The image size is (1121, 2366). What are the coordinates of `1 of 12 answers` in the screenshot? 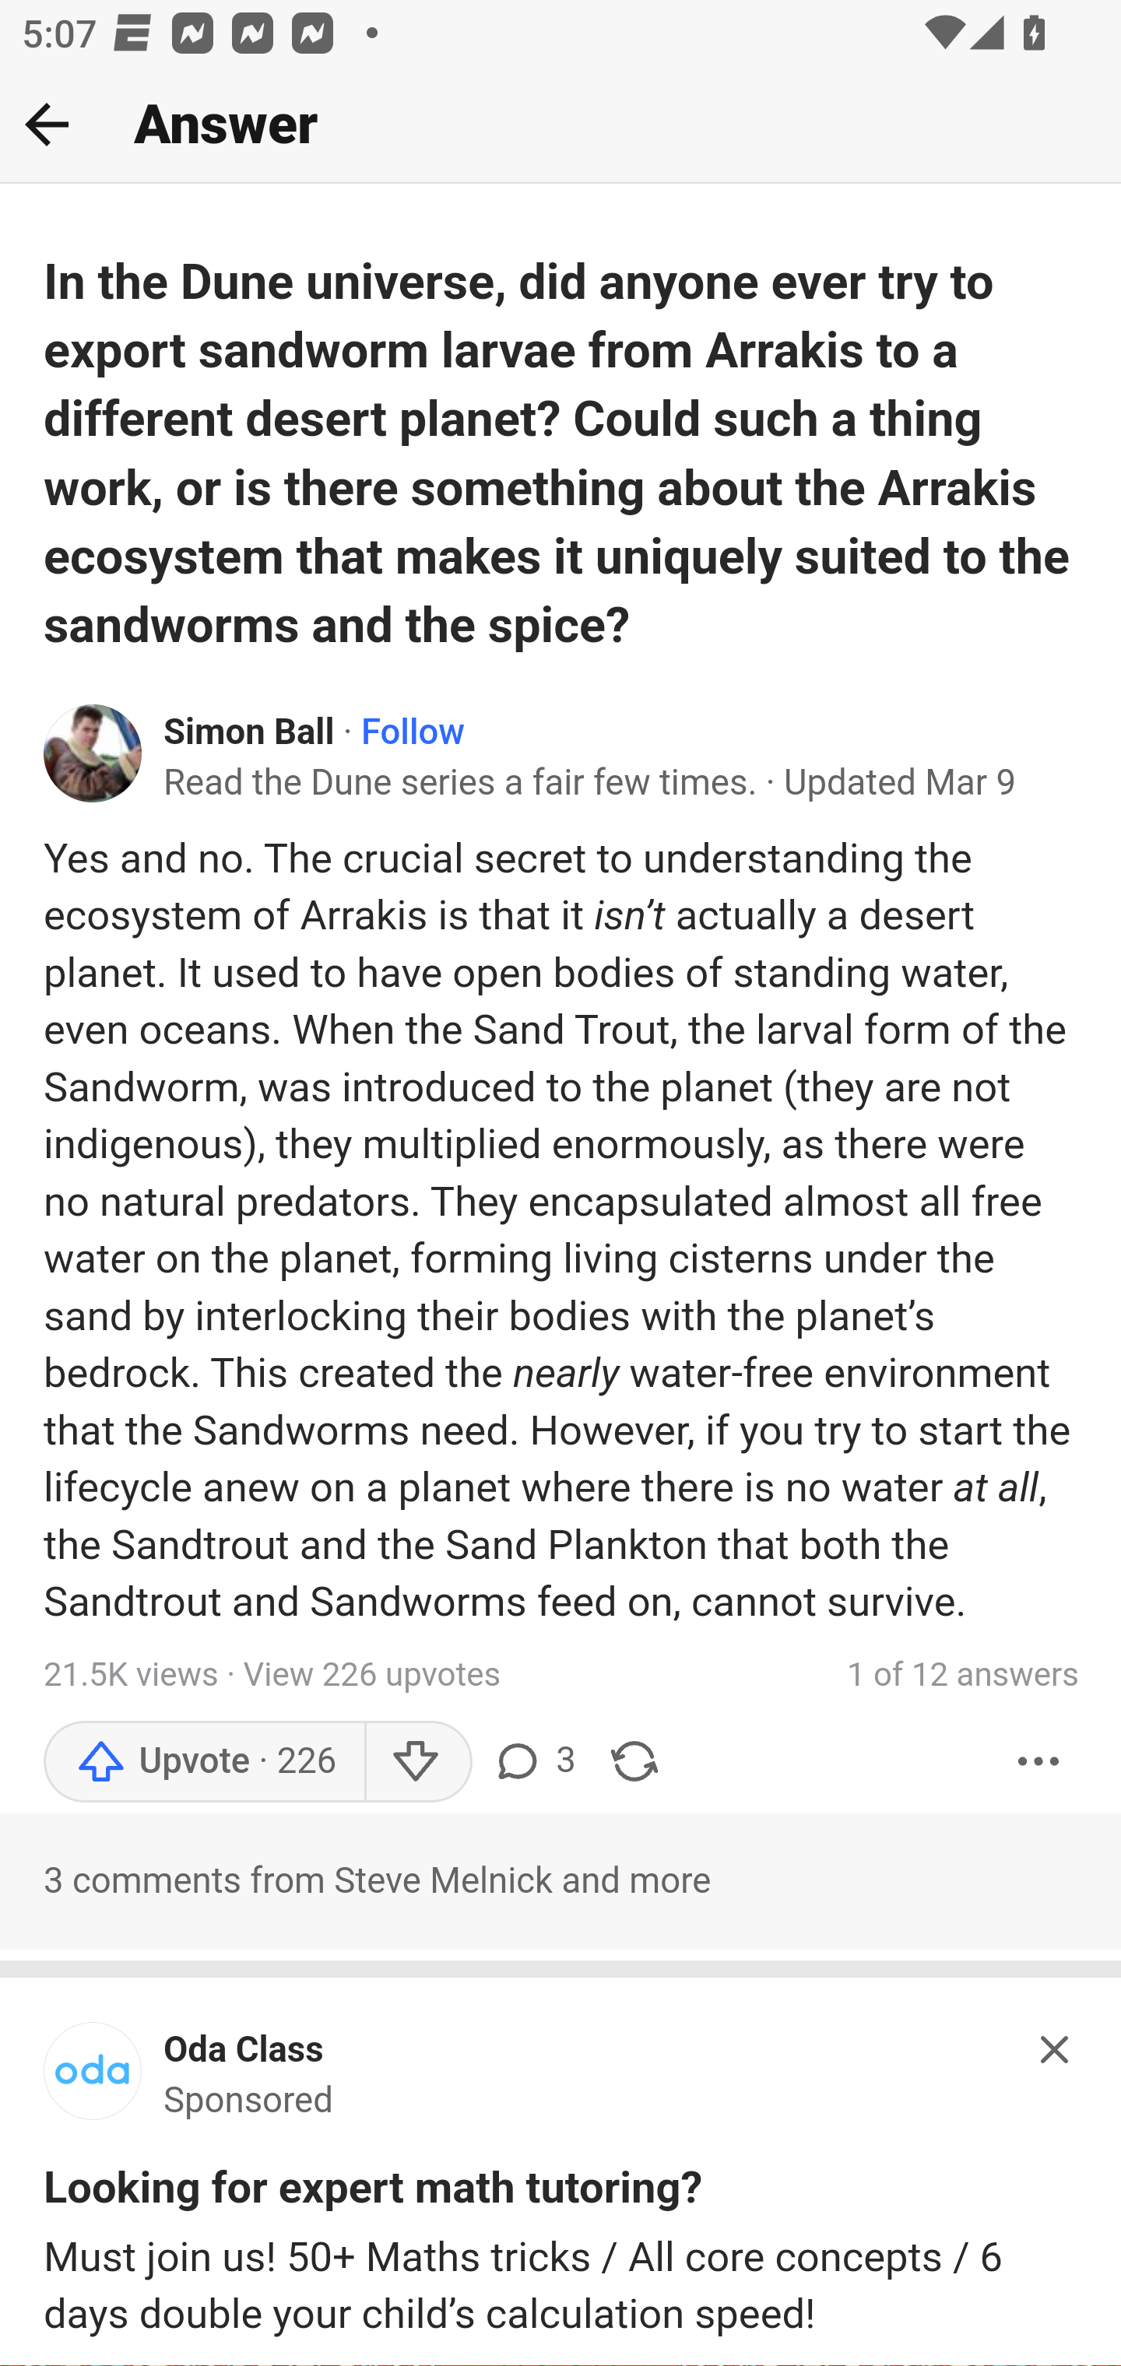 It's located at (962, 1673).